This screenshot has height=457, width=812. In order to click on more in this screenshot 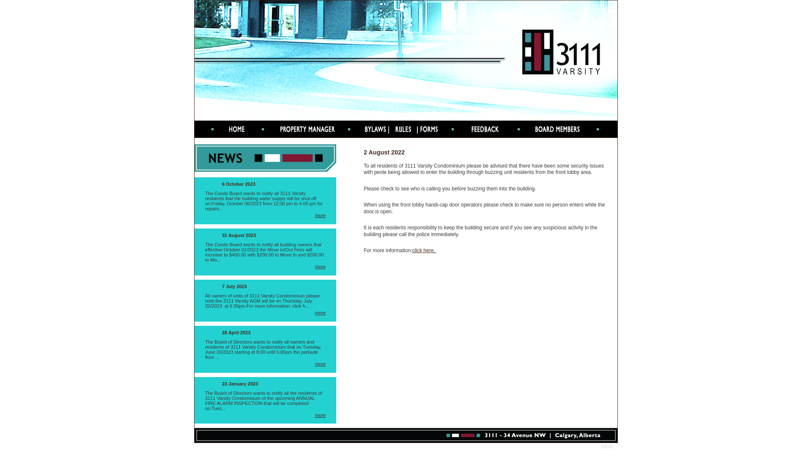, I will do `click(321, 364)`.